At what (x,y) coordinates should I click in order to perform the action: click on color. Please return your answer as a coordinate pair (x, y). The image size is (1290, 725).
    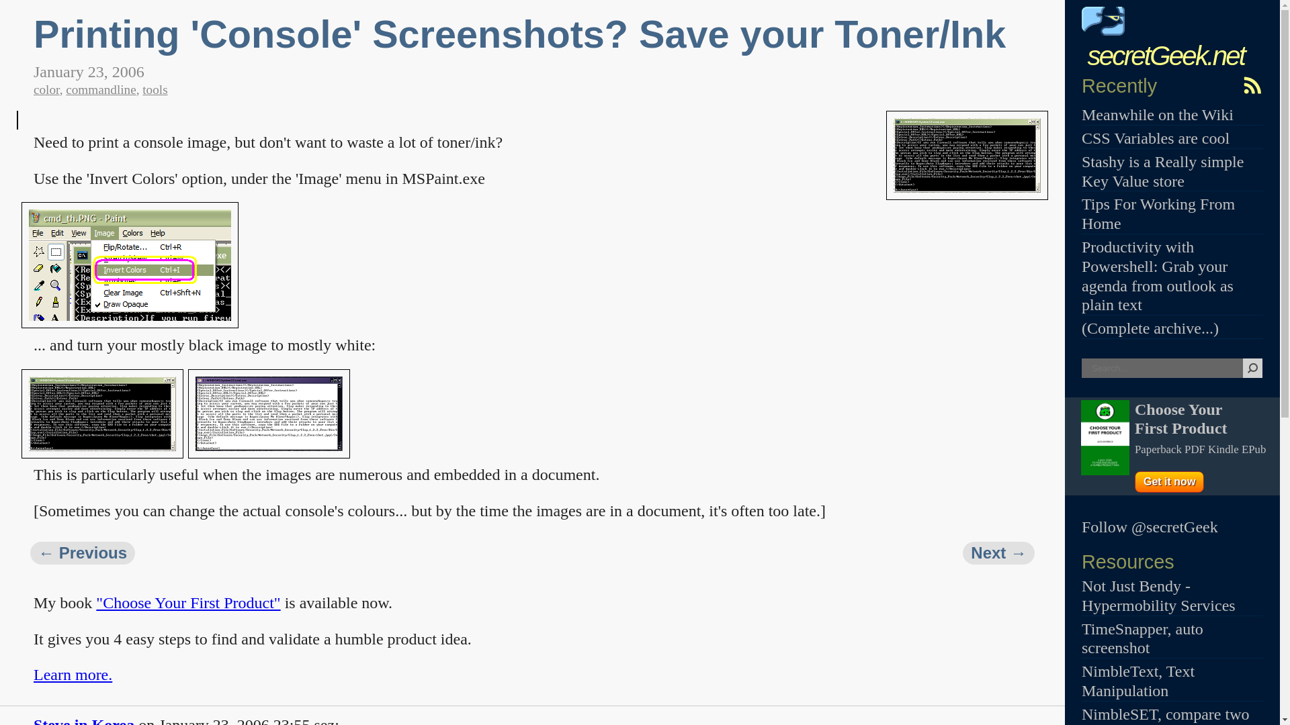
    Looking at the image, I should click on (46, 89).